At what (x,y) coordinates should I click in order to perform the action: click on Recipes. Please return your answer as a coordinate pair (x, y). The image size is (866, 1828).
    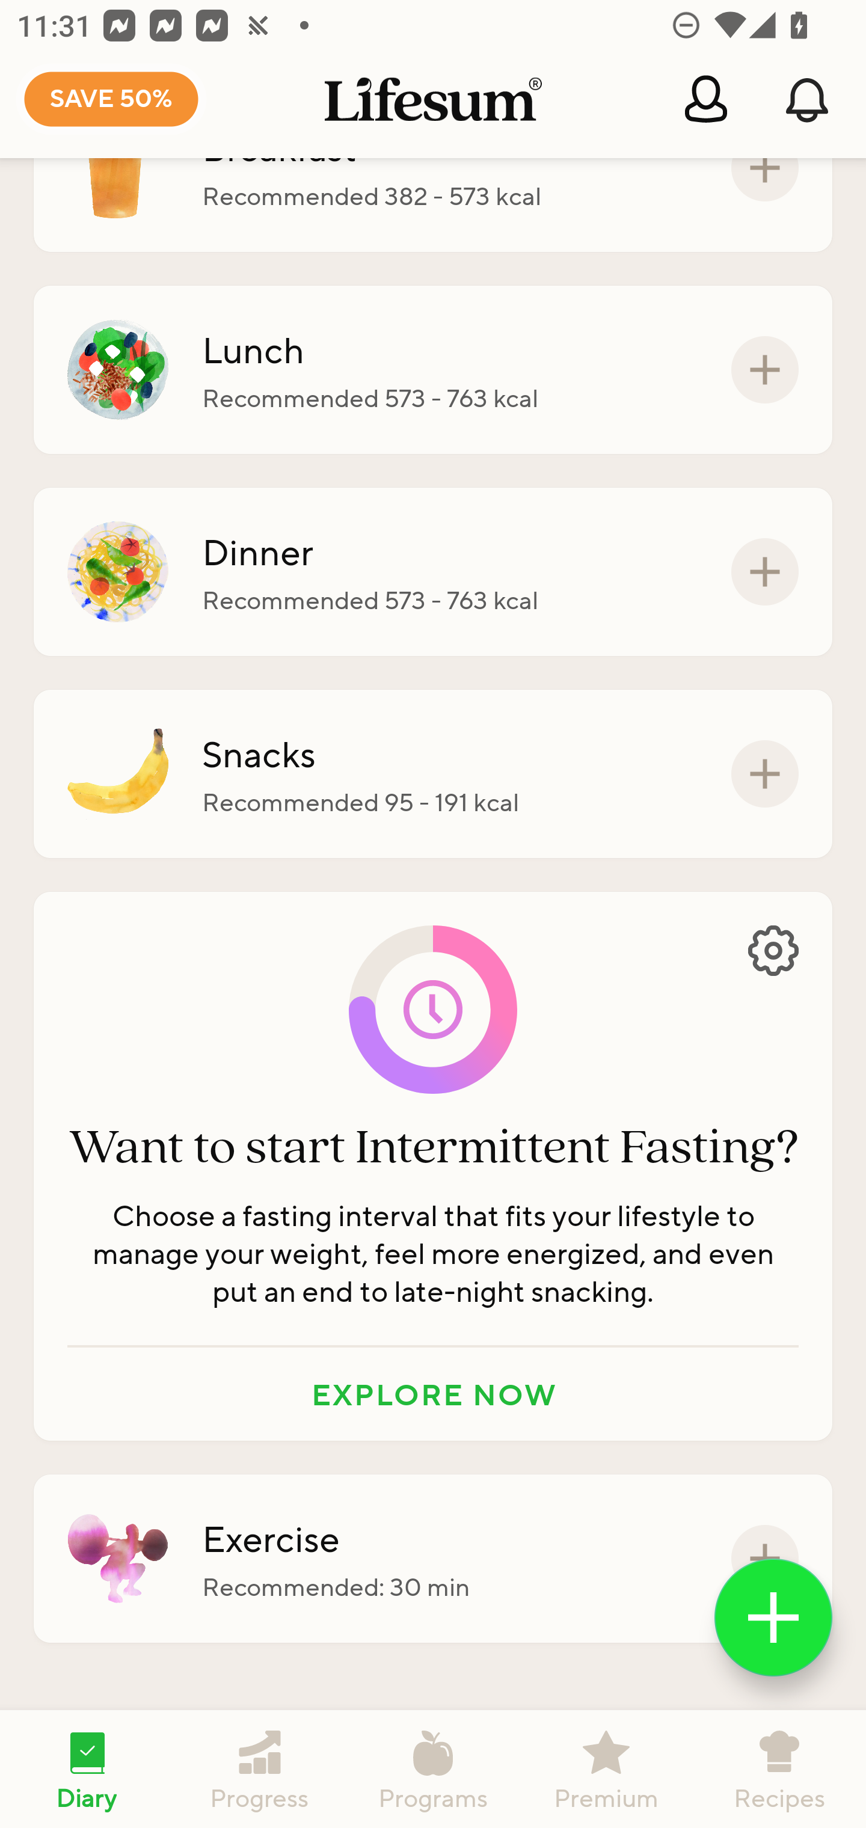
    Looking at the image, I should click on (779, 1769).